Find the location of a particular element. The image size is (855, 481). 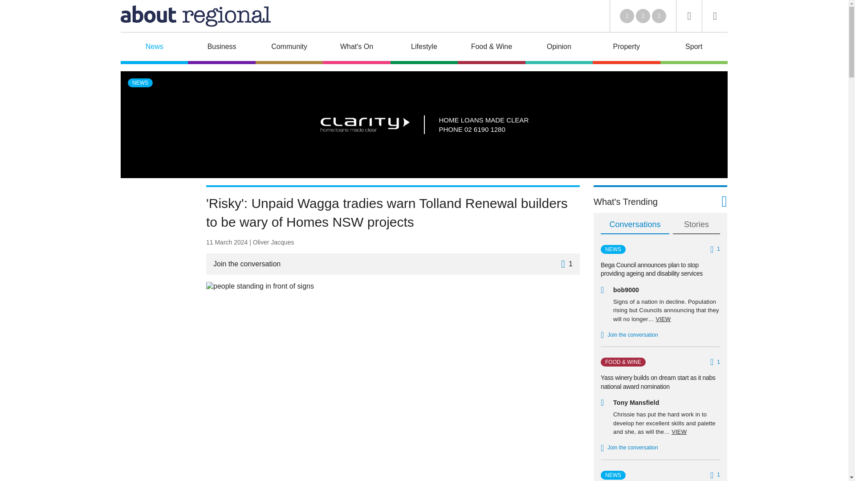

Twitter is located at coordinates (627, 16).